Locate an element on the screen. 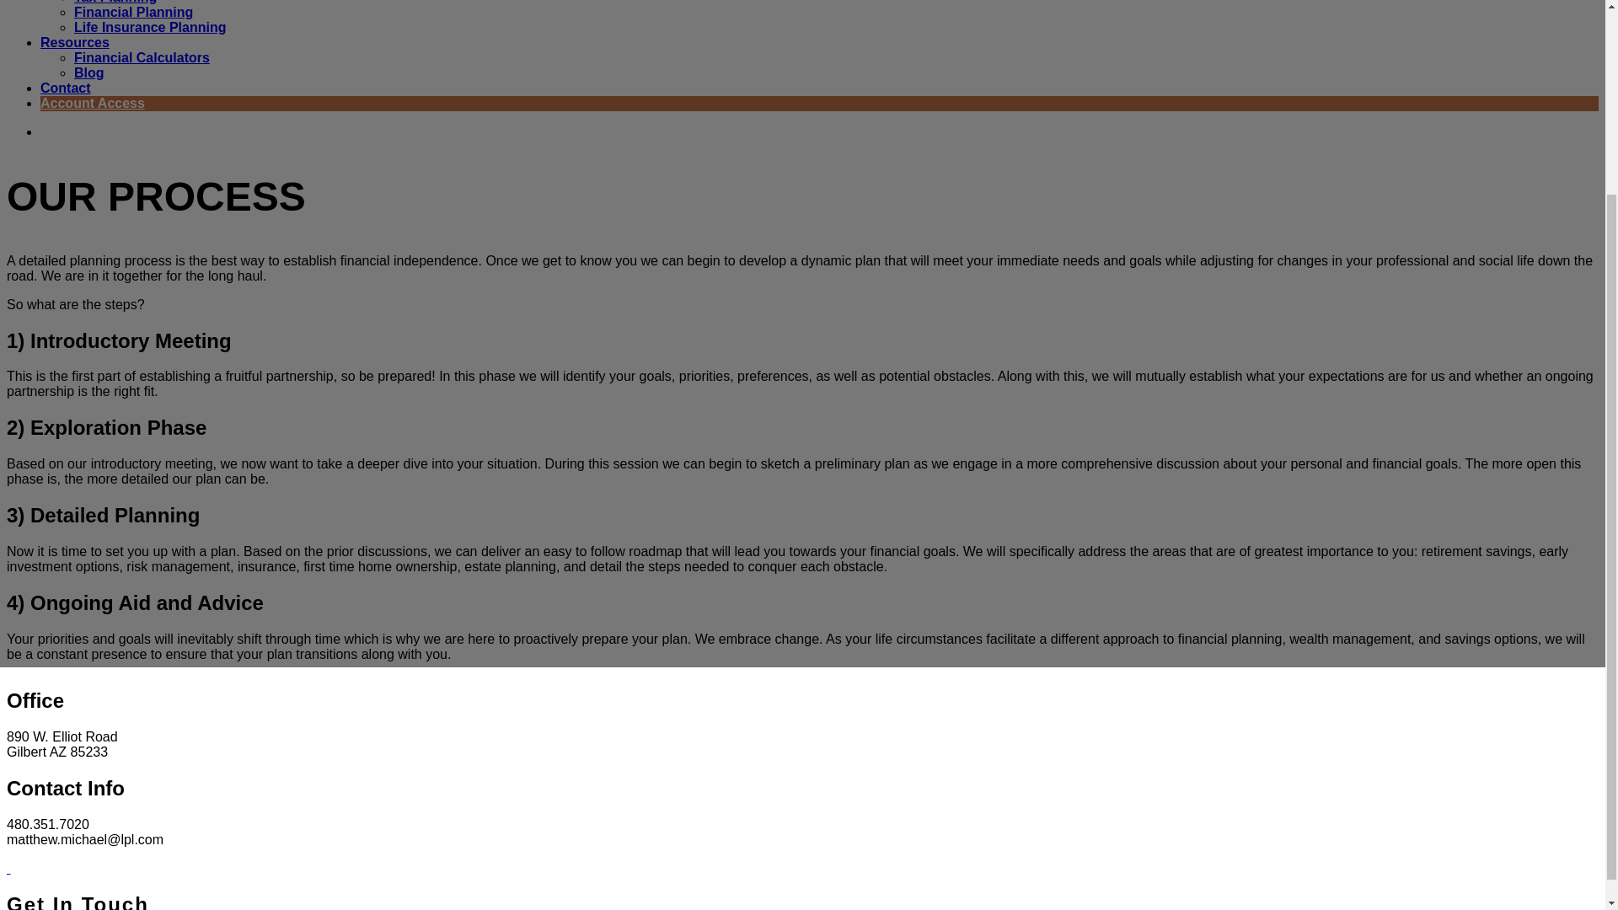 The height and width of the screenshot is (910, 1618). Tax Planning is located at coordinates (115, 2).